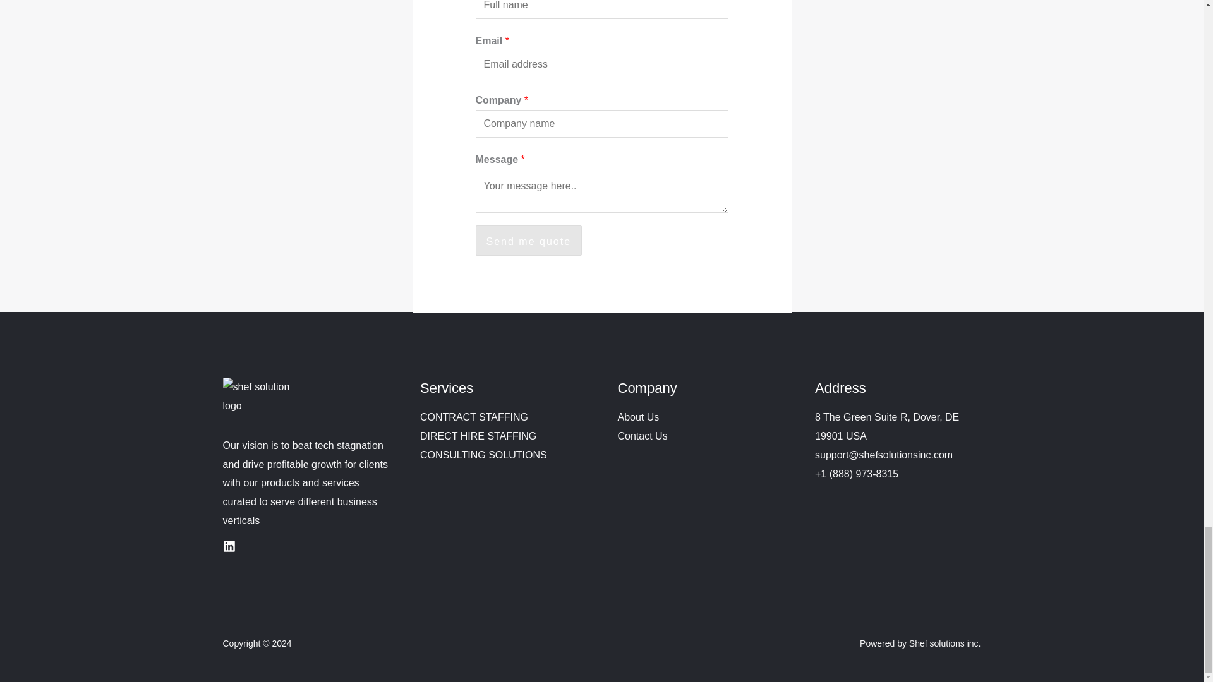  I want to click on CONTRACT STAFFING, so click(474, 417).